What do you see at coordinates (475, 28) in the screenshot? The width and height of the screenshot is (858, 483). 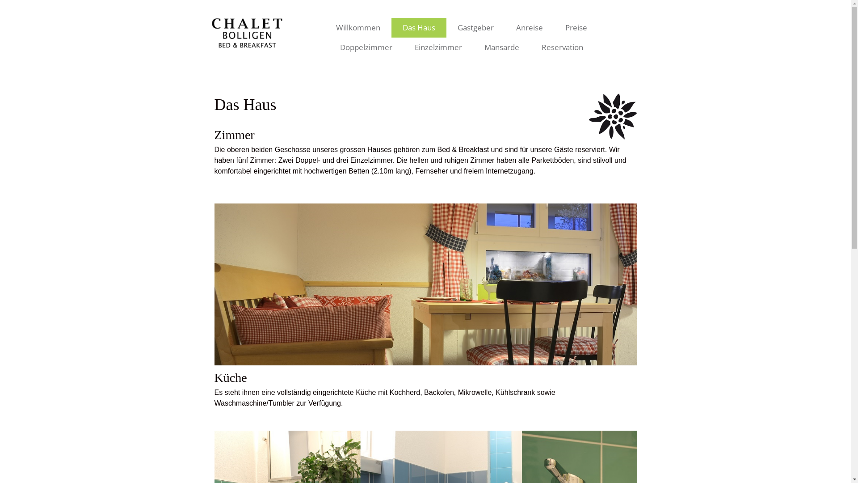 I see `Gastgeber` at bounding box center [475, 28].